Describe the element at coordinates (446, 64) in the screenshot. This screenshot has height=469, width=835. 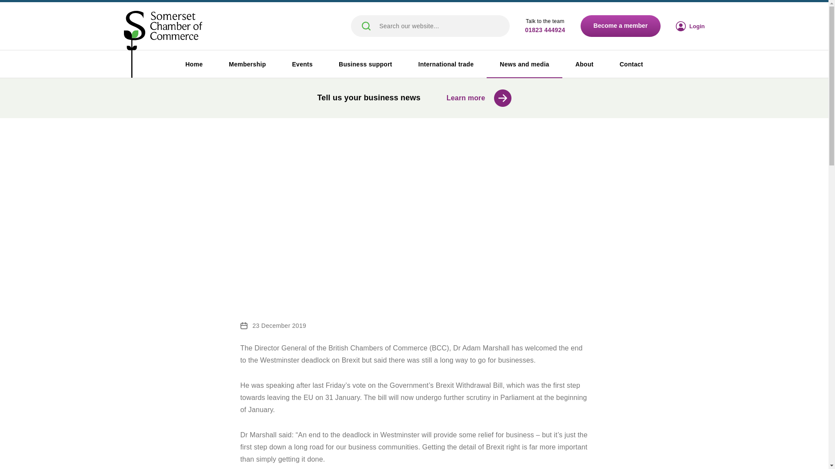
I see `International trade` at that location.